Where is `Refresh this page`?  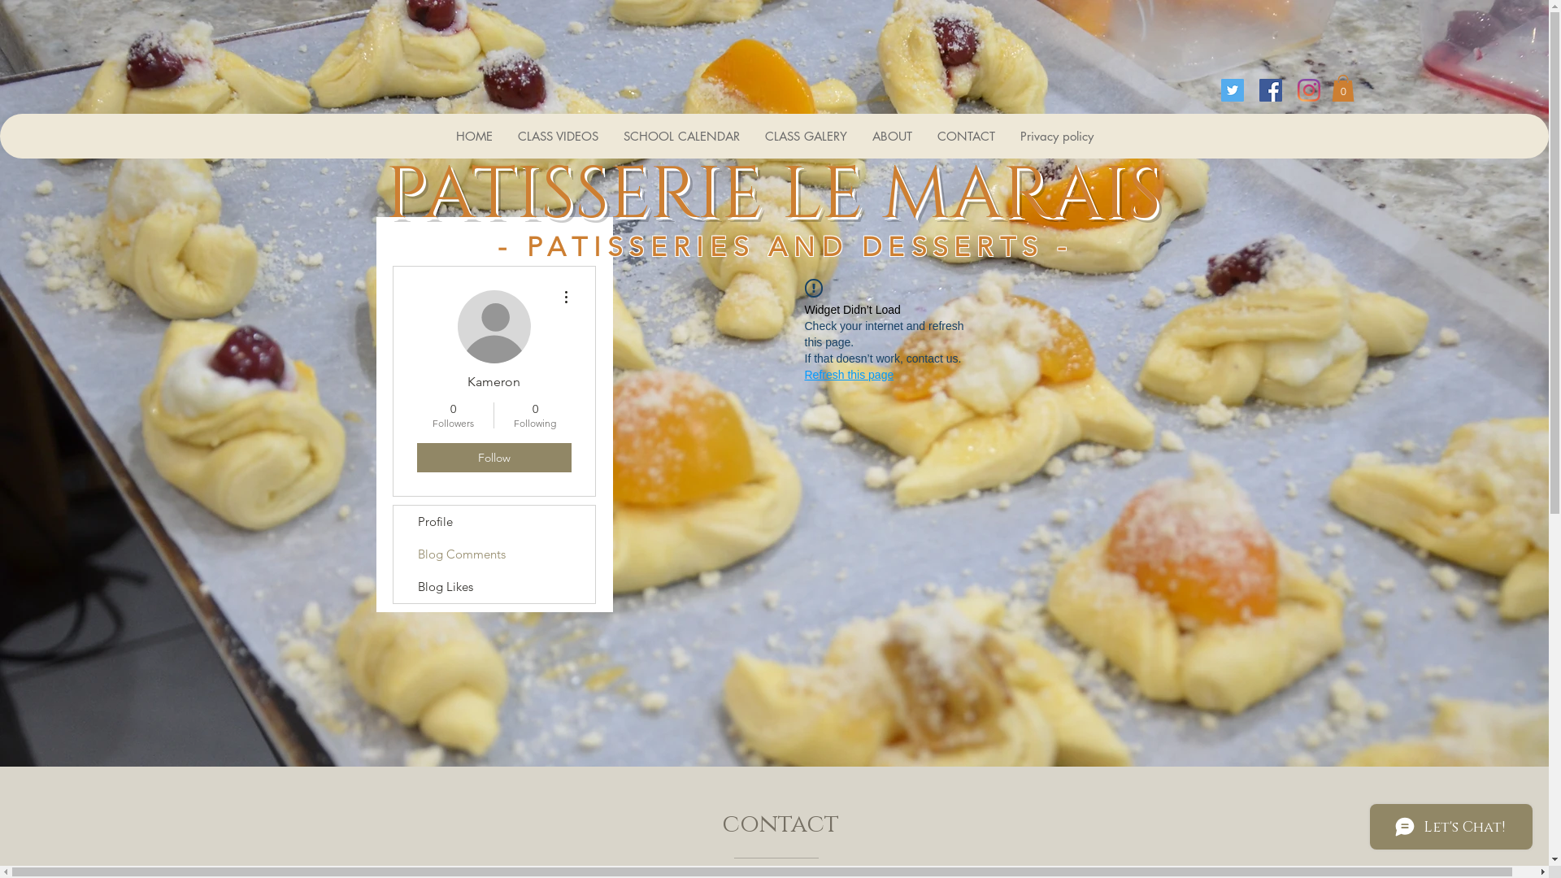 Refresh this page is located at coordinates (850, 375).